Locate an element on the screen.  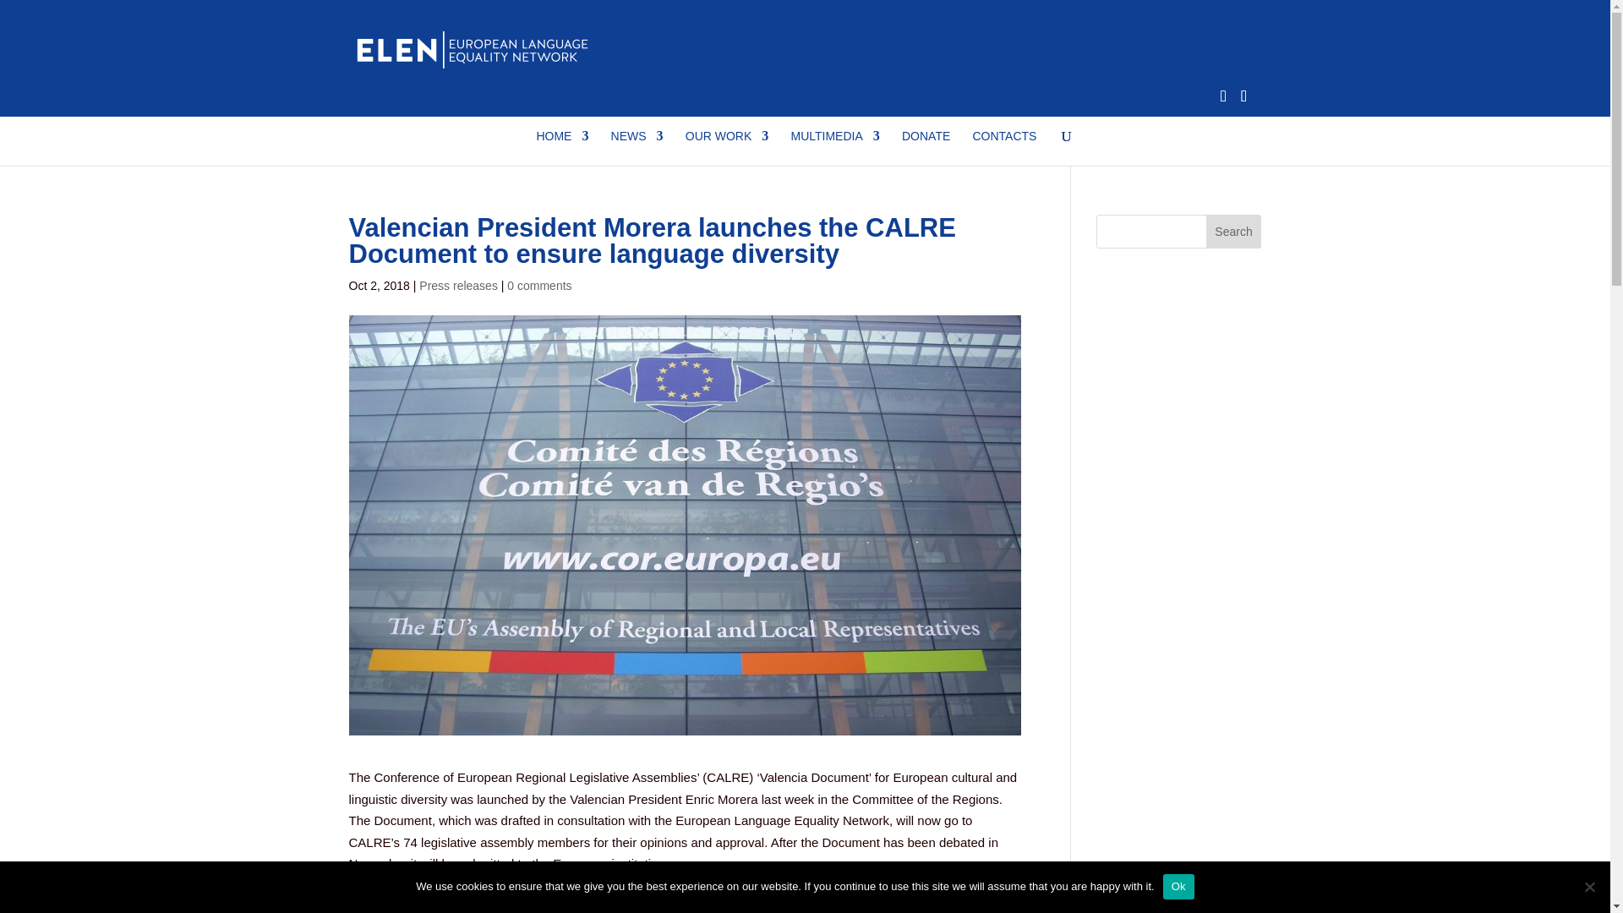
No is located at coordinates (1589, 886).